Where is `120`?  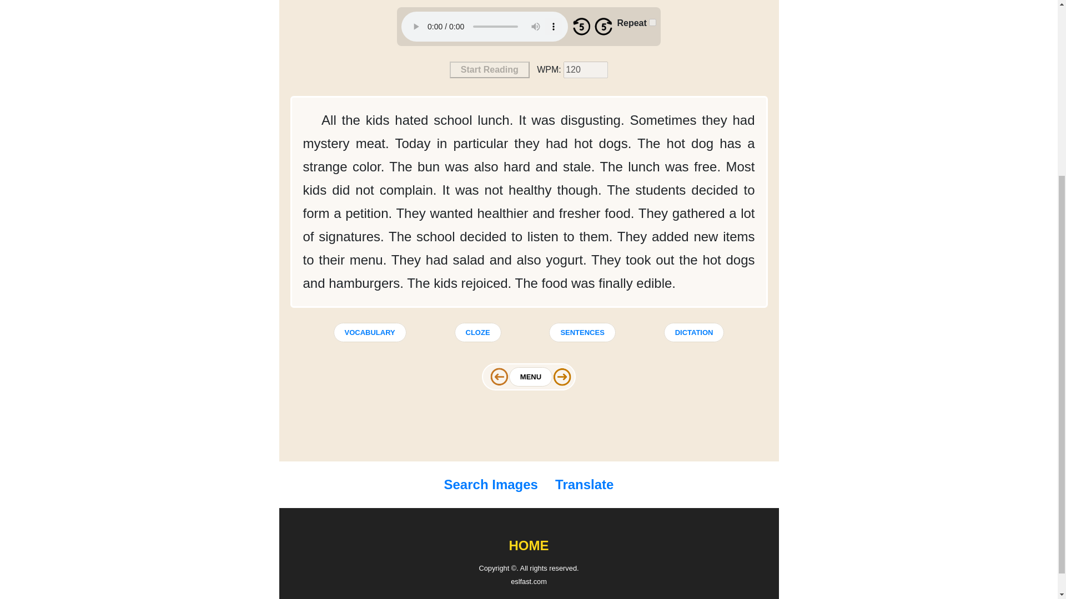 120 is located at coordinates (585, 70).